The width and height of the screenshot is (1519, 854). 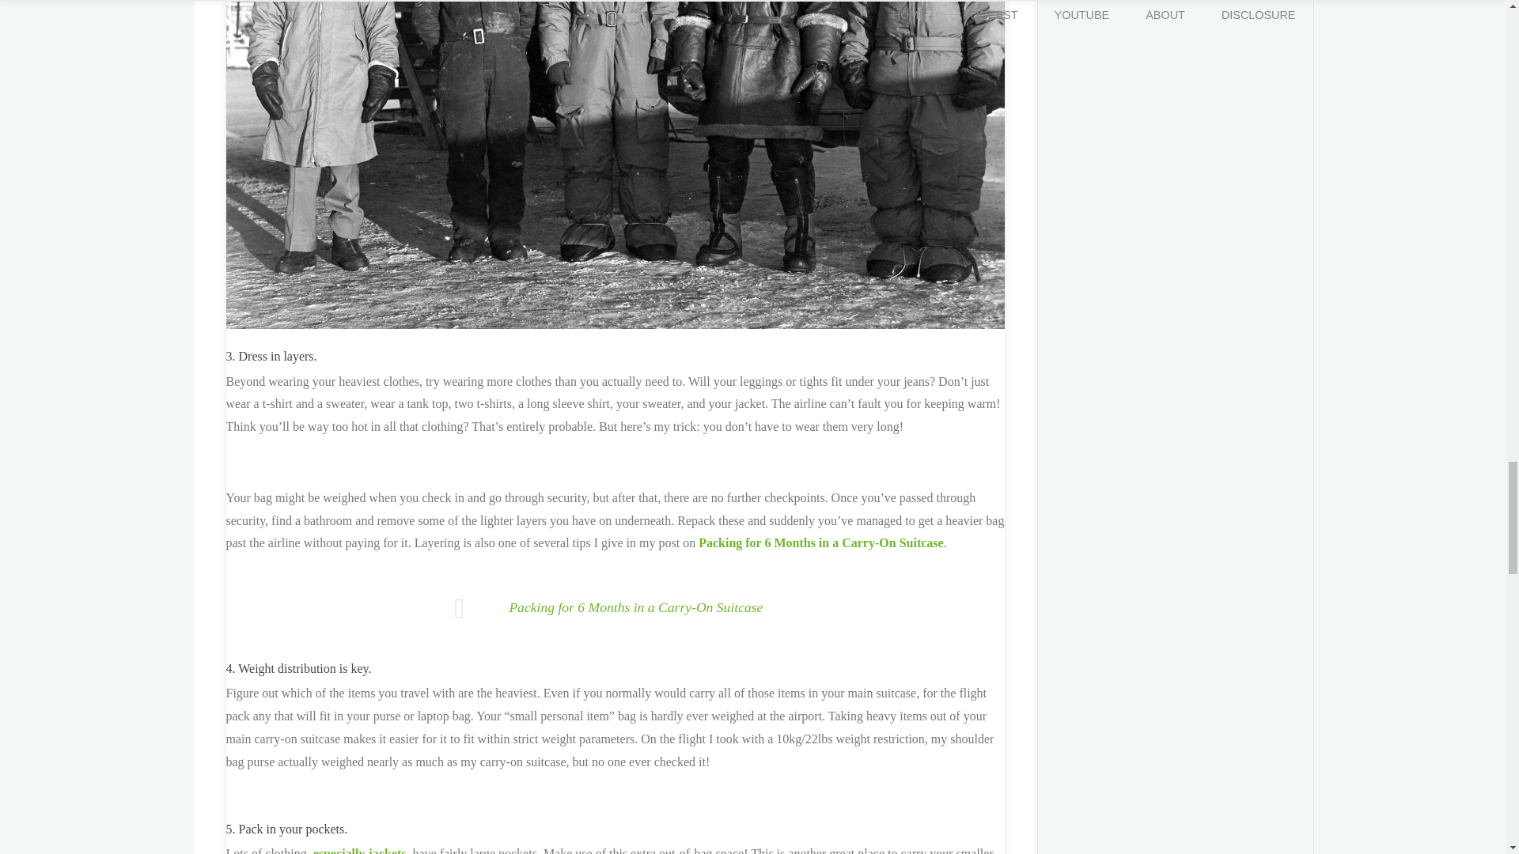 I want to click on Packing for 6 Months in a Carry-On Suitcase, so click(x=821, y=542).